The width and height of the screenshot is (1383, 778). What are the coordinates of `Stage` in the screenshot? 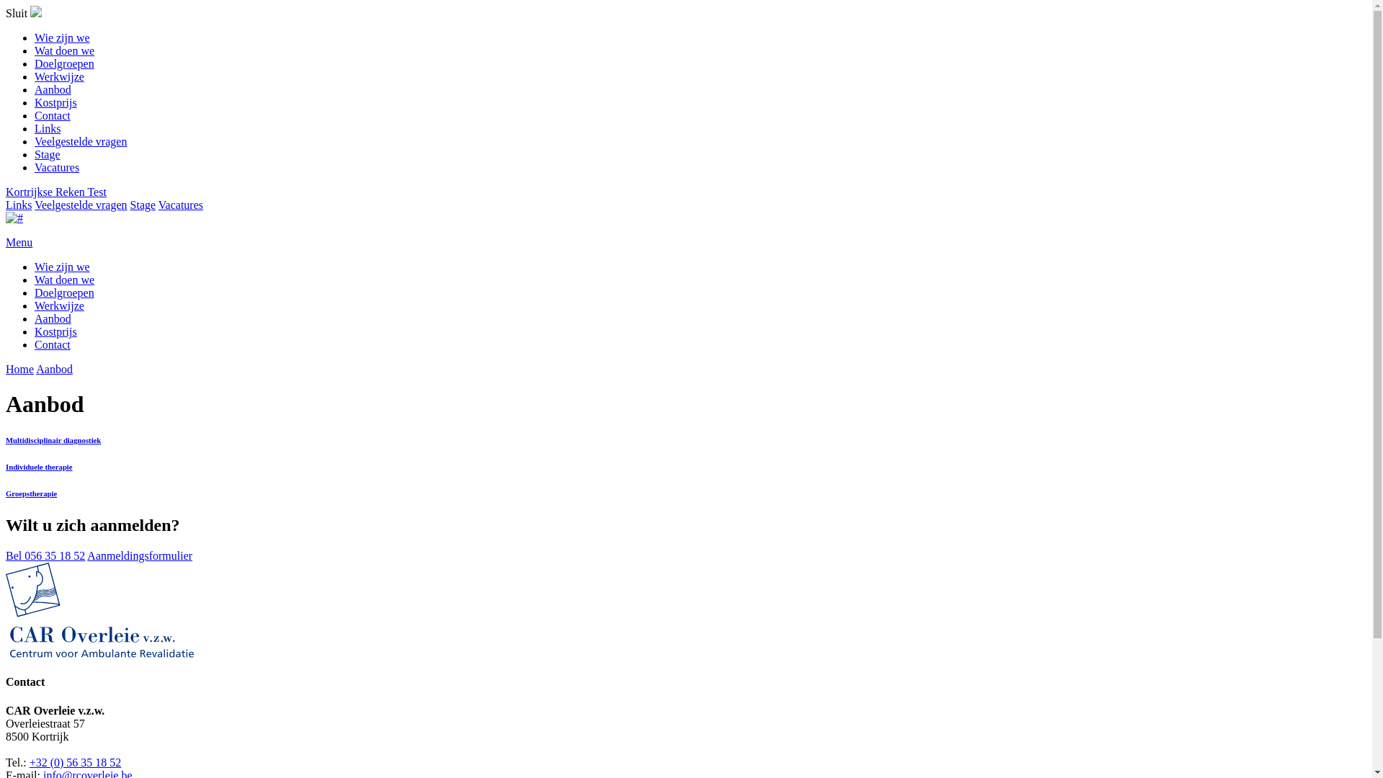 It's located at (48, 154).